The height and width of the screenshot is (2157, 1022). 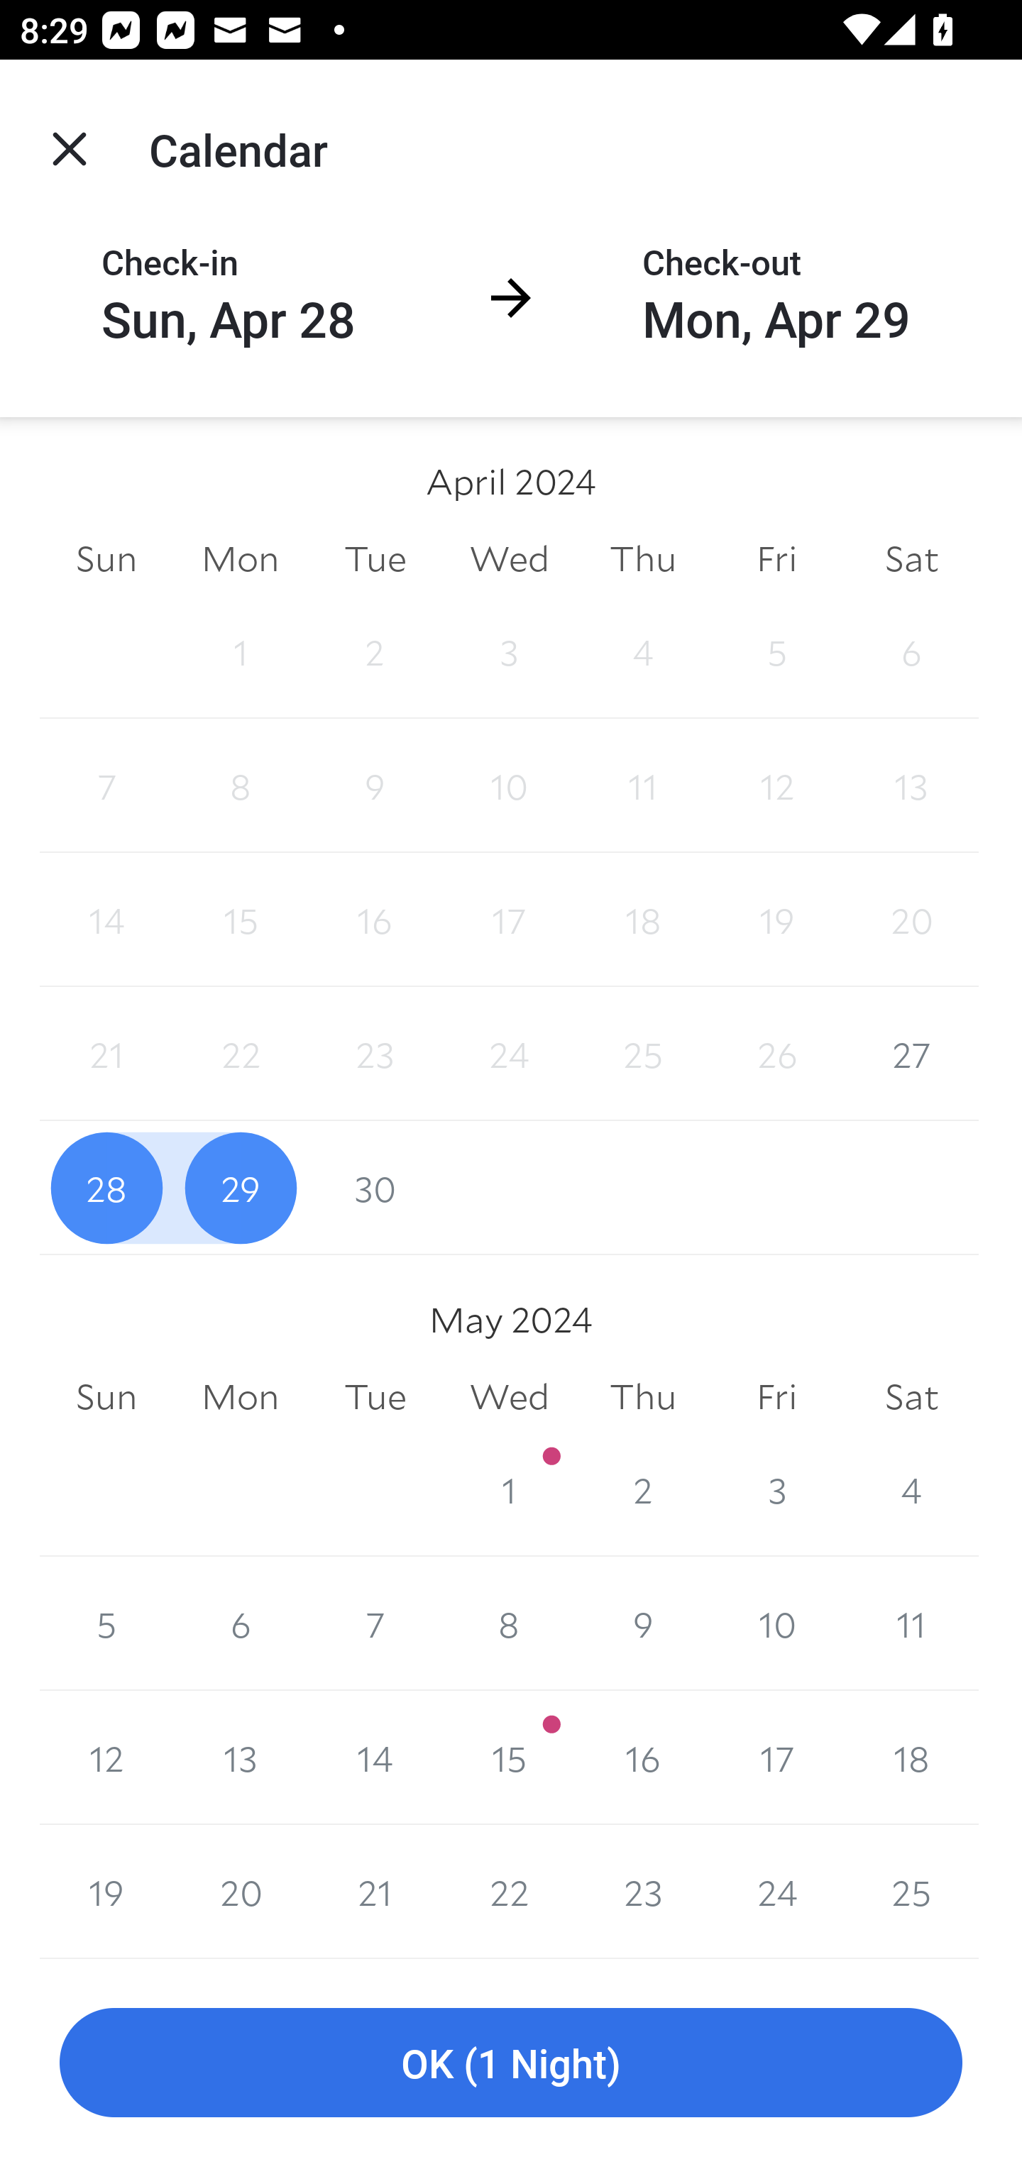 What do you see at coordinates (510, 558) in the screenshot?
I see `Wed` at bounding box center [510, 558].